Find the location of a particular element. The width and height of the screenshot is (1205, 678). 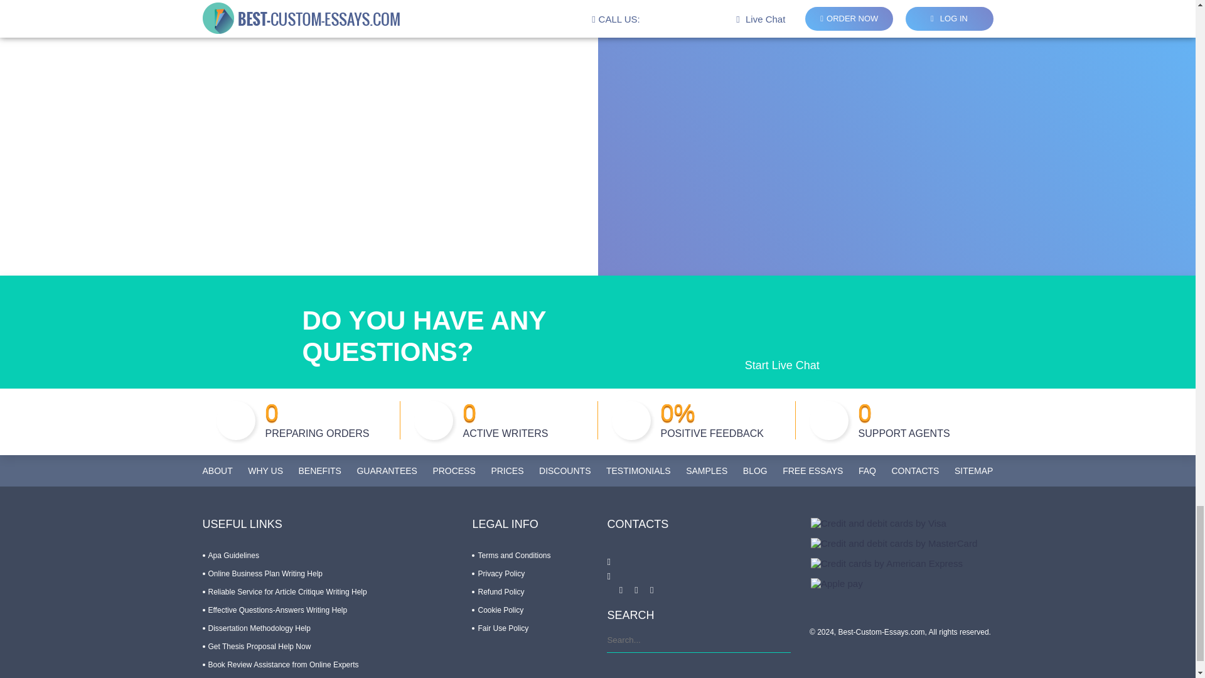

ABOUT is located at coordinates (217, 471).